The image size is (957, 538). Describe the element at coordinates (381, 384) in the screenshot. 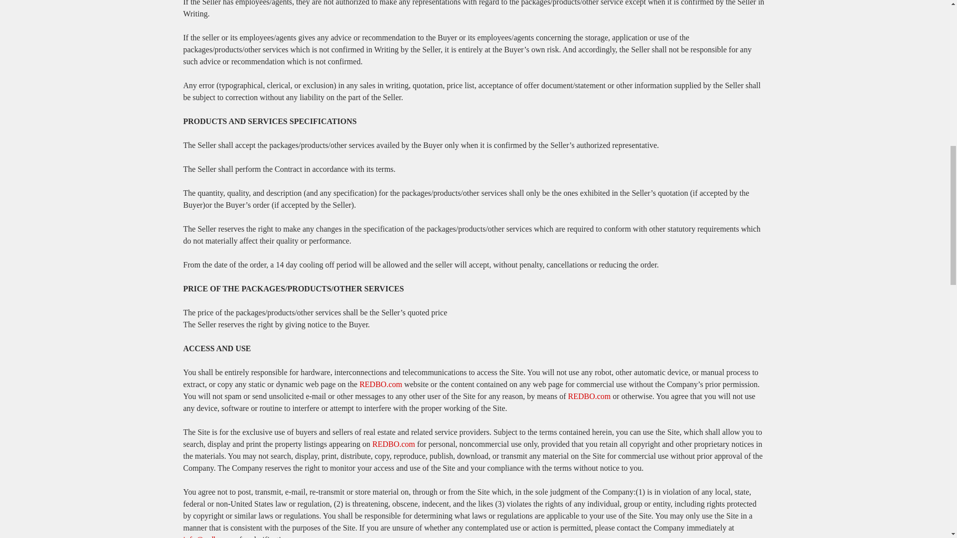

I see `REDBO.com` at that location.